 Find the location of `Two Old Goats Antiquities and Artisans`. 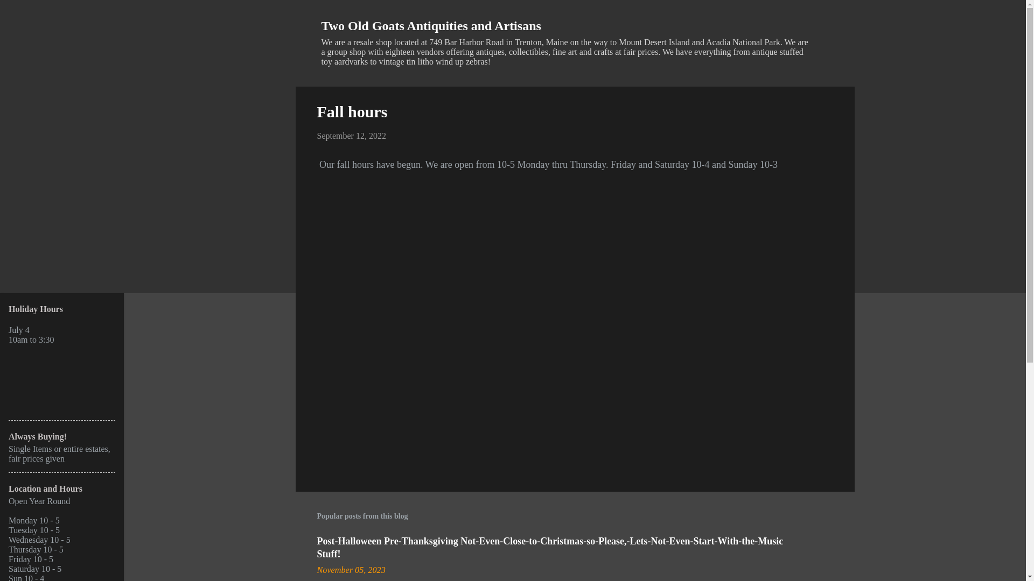

Two Old Goats Antiquities and Artisans is located at coordinates (431, 25).